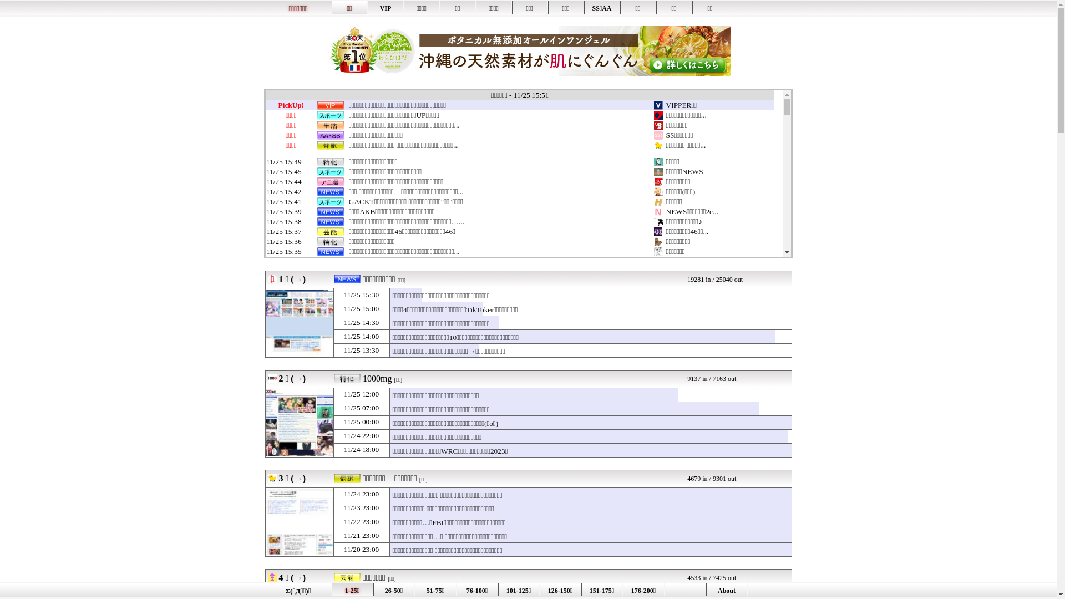 This screenshot has width=1065, height=599. Describe the element at coordinates (385, 8) in the screenshot. I see `VIP` at that location.